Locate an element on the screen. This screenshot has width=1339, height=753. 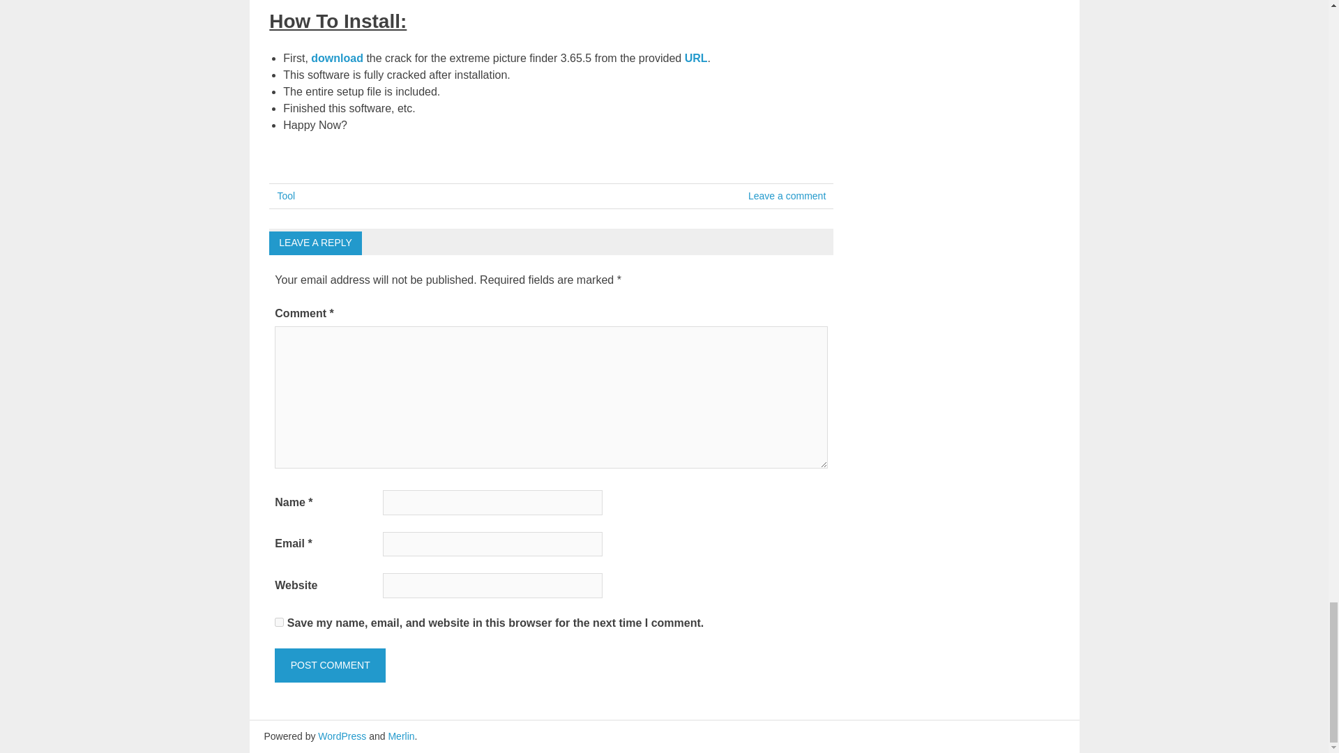
Tool is located at coordinates (286, 196).